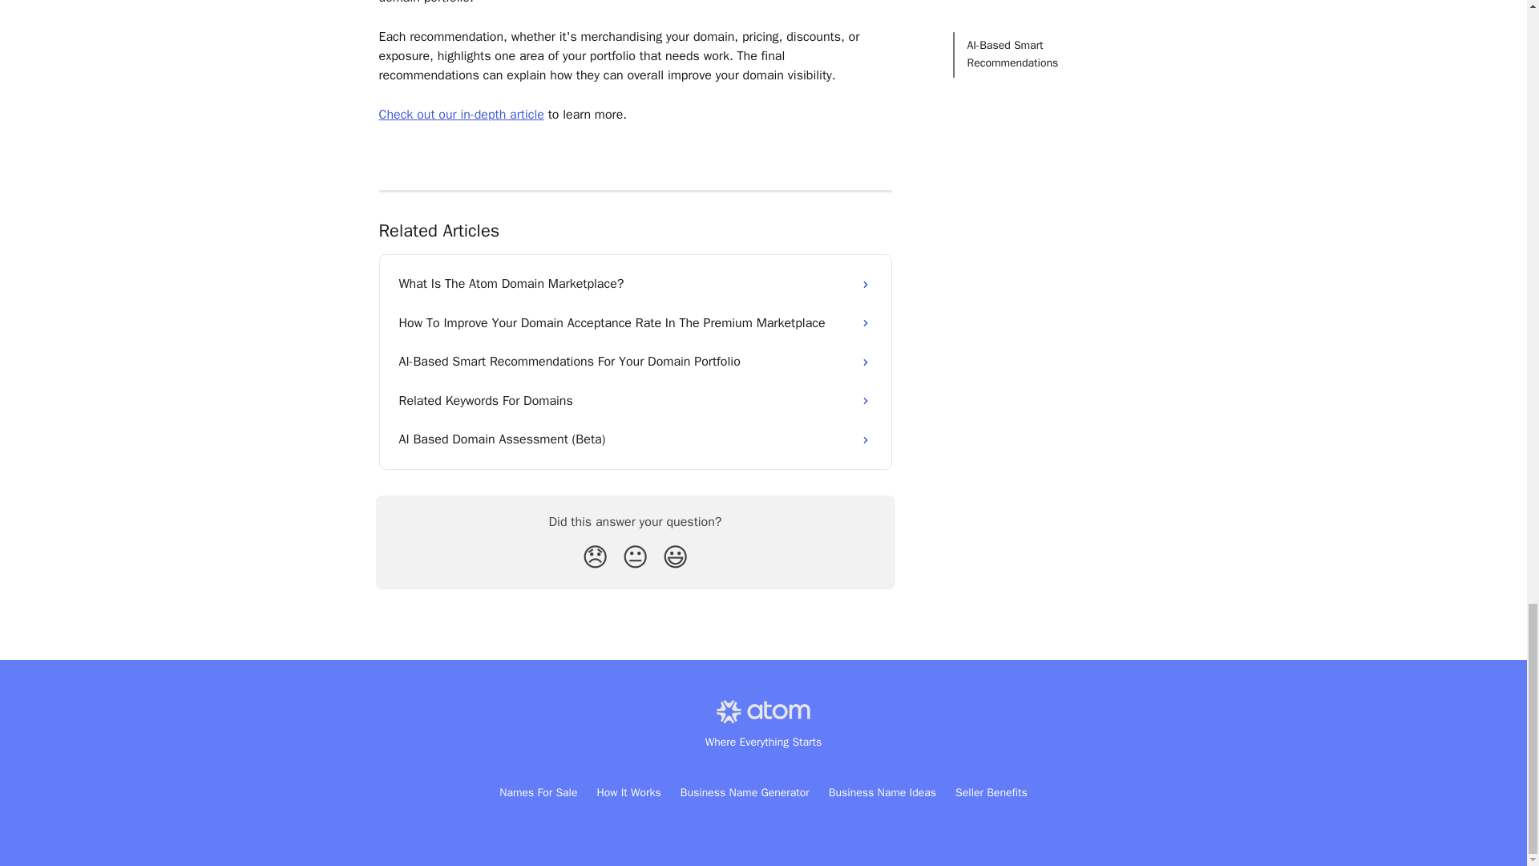 The width and height of the screenshot is (1539, 866). What do you see at coordinates (635, 284) in the screenshot?
I see `What Is The Atom Domain Marketplace?` at bounding box center [635, 284].